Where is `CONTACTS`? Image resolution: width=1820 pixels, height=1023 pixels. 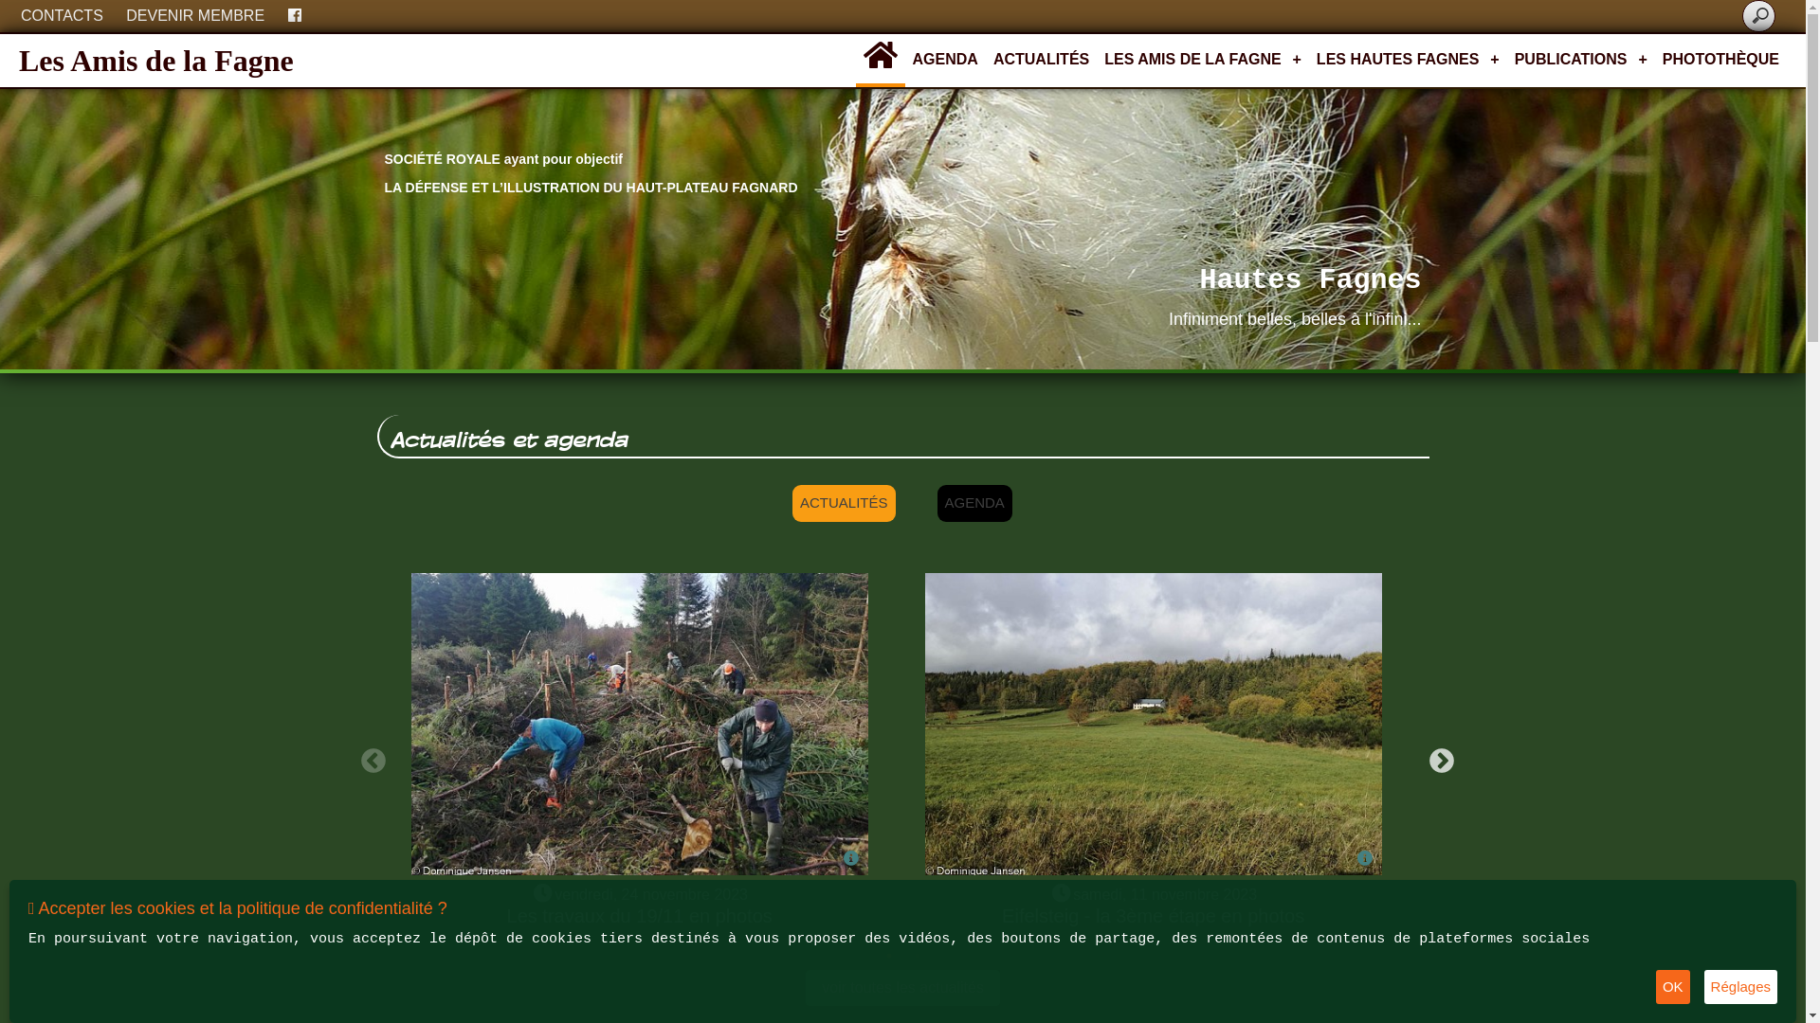 CONTACTS is located at coordinates (63, 16).